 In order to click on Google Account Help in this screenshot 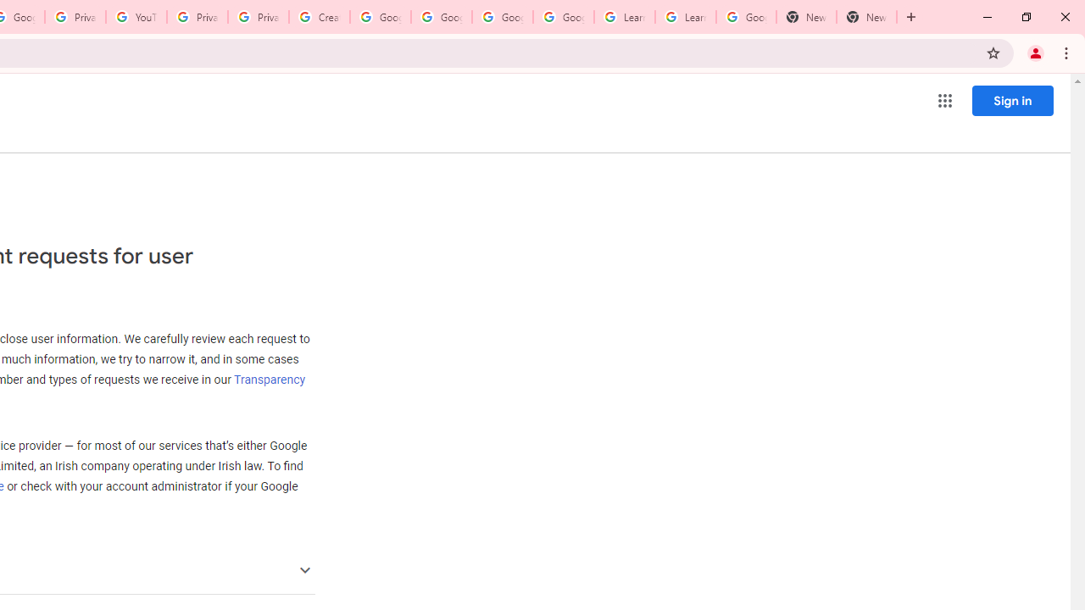, I will do `click(381, 17)`.